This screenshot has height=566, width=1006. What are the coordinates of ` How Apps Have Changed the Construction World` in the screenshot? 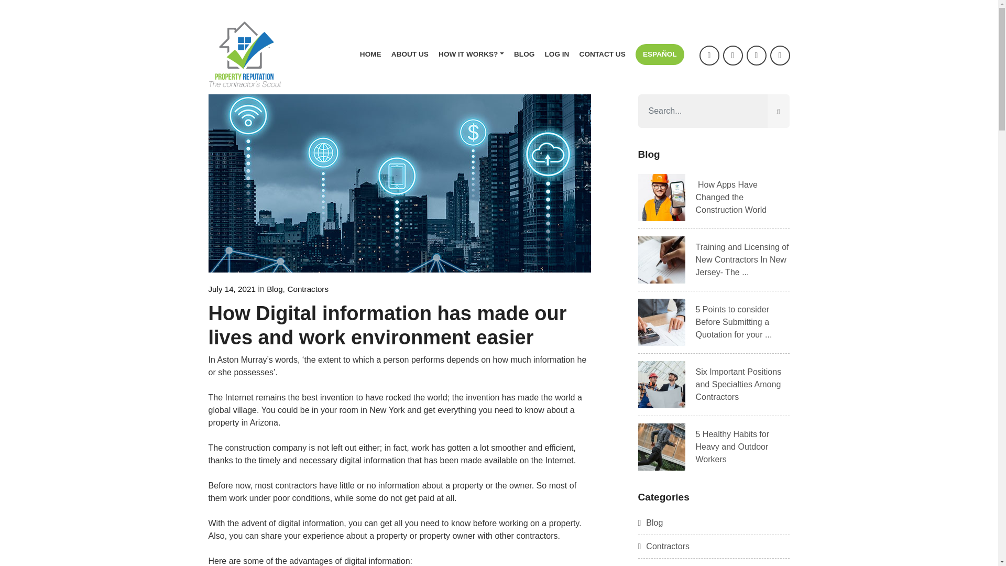 It's located at (731, 197).